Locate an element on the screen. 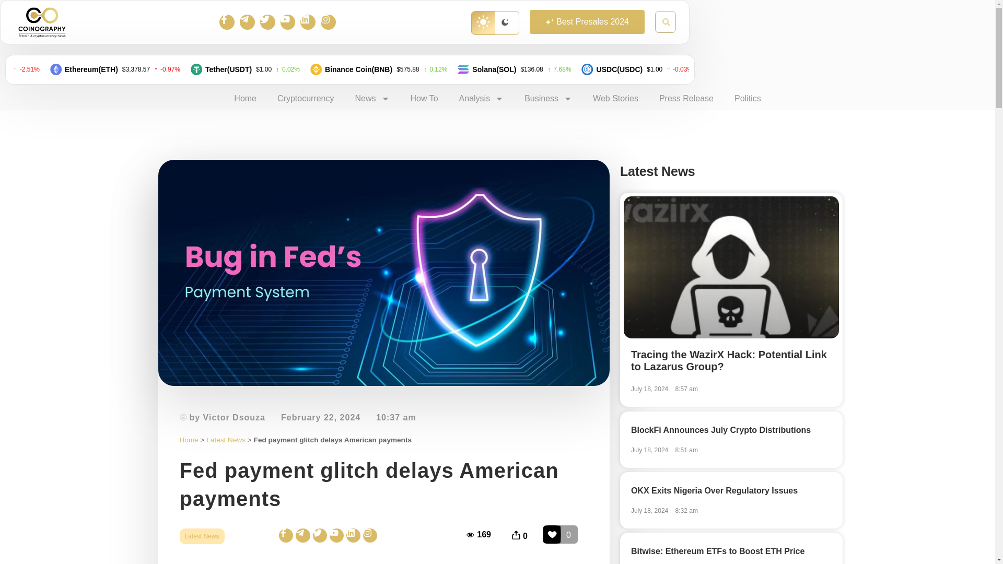  News is located at coordinates (372, 98).